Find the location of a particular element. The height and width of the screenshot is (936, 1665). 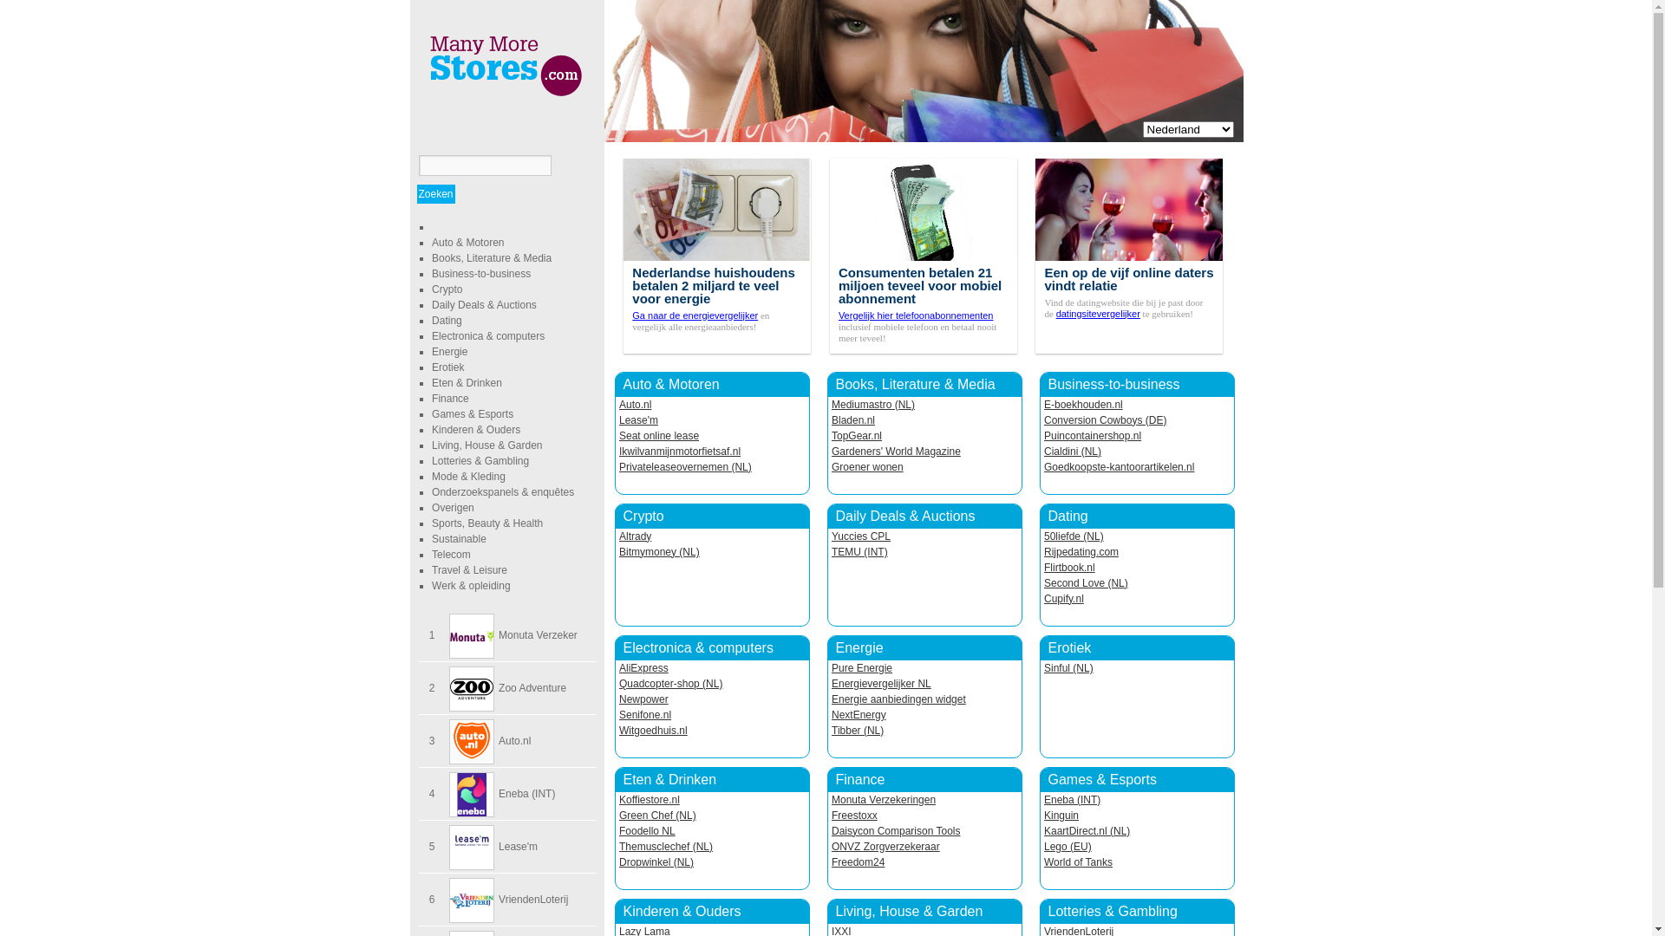

Freedom24 is located at coordinates (859, 862).